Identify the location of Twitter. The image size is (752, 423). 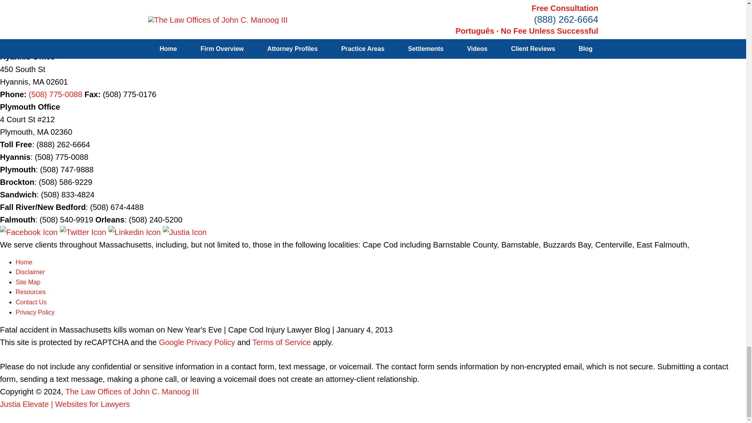
(84, 232).